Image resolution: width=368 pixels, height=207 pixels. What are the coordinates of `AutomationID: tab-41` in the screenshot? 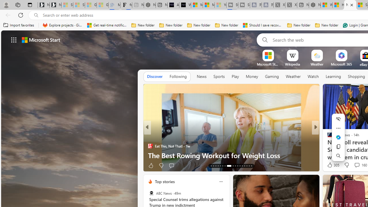 It's located at (247, 166).